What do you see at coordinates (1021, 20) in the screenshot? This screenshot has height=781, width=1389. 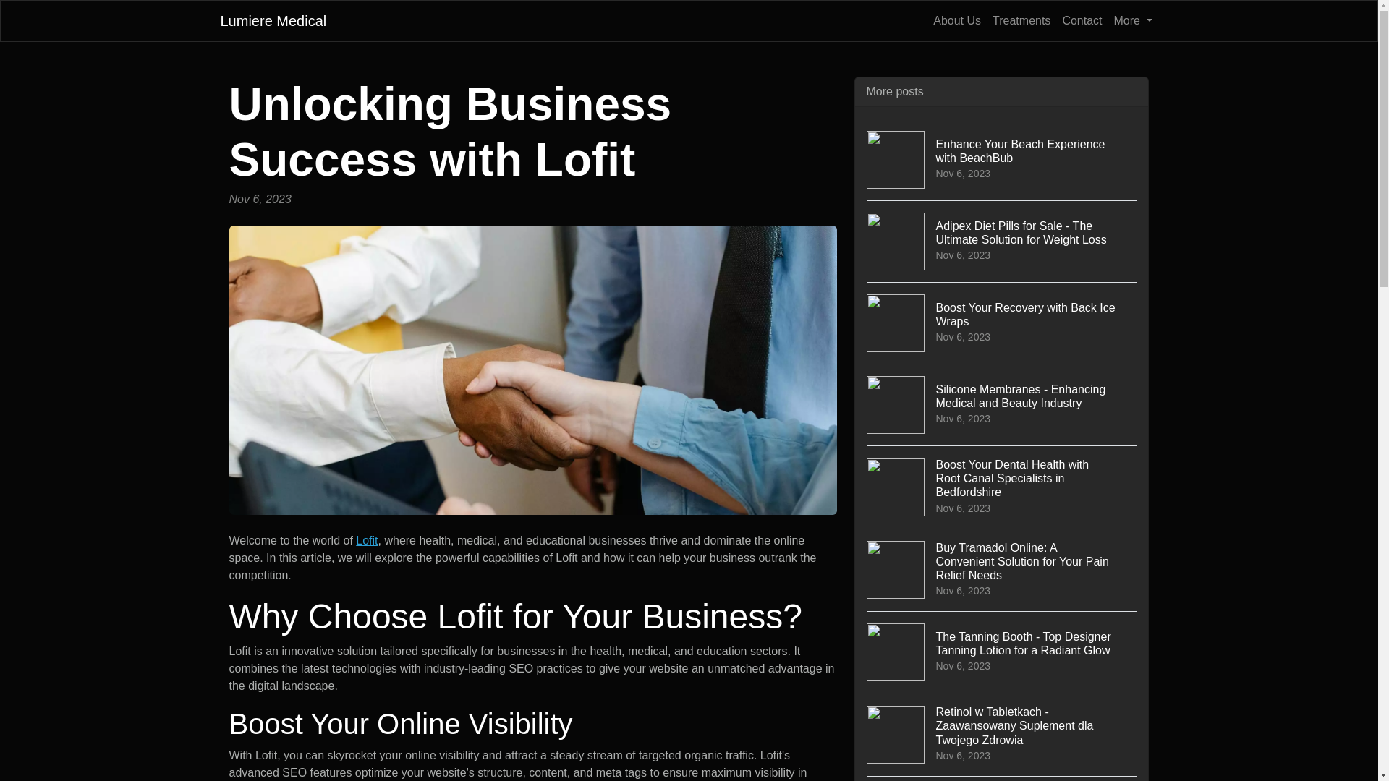 I see `Treatments` at bounding box center [1021, 20].